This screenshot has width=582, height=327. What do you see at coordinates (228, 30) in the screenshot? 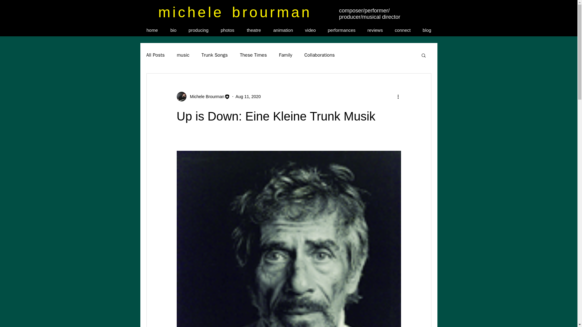
I see `photos` at bounding box center [228, 30].